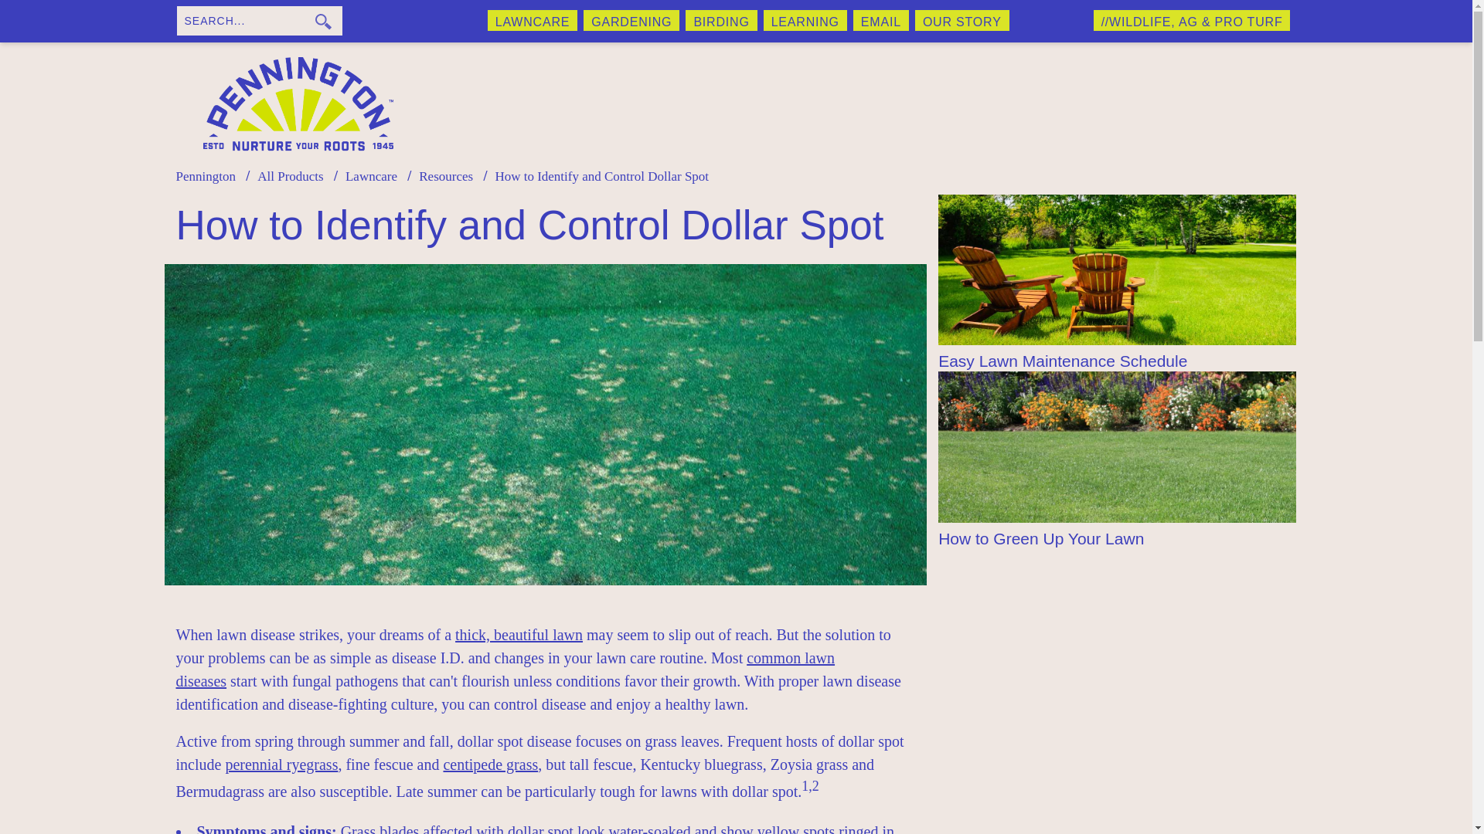 The height and width of the screenshot is (834, 1484). What do you see at coordinates (371, 176) in the screenshot?
I see `grass-seed` at bounding box center [371, 176].